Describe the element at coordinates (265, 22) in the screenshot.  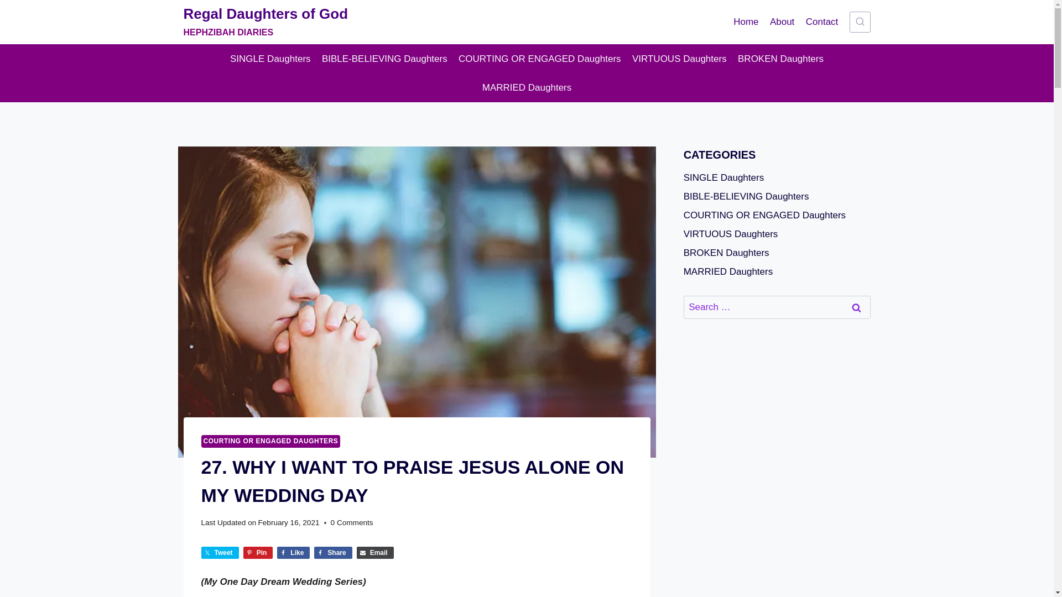
I see `Email` at that location.